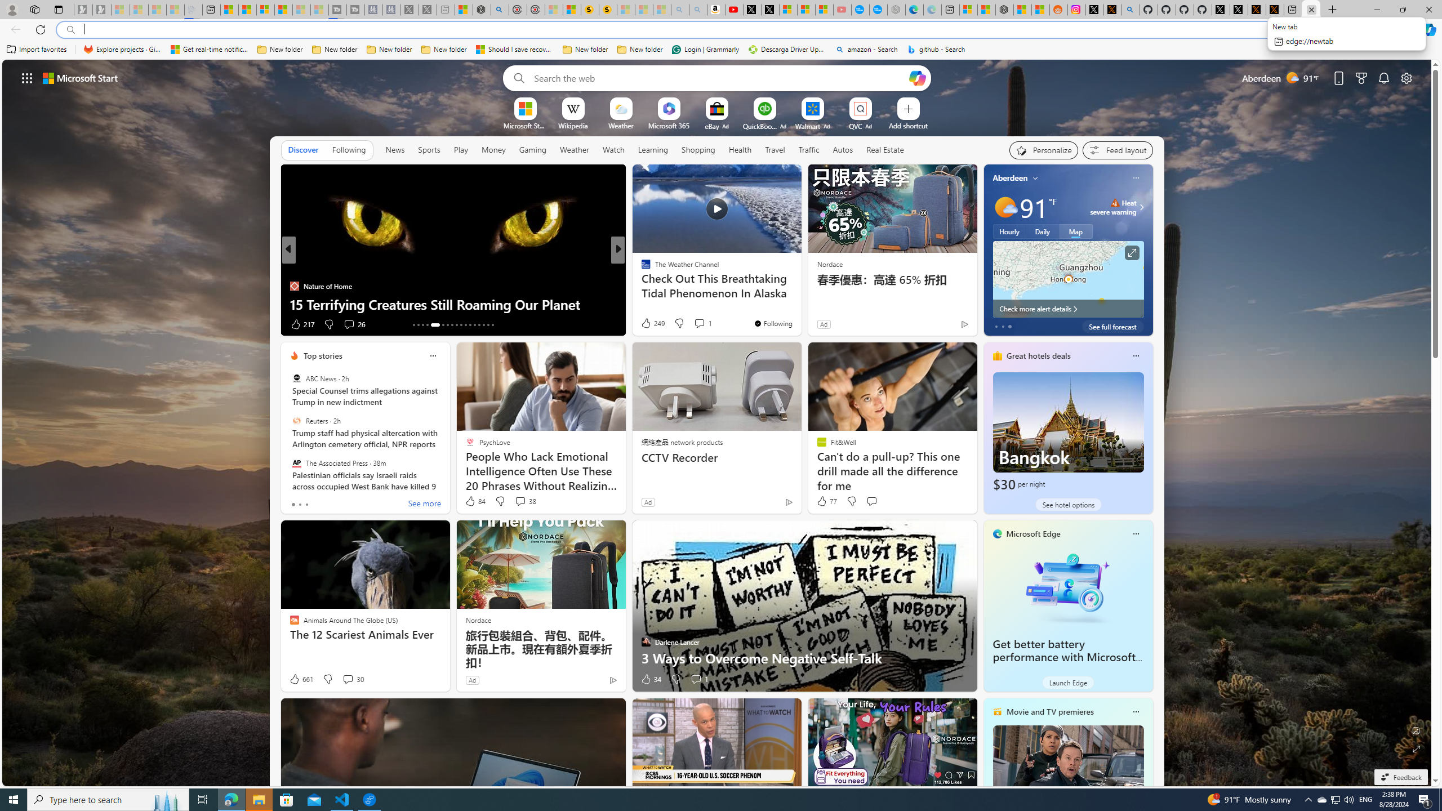 The height and width of the screenshot is (811, 1442). Describe the element at coordinates (452, 325) in the screenshot. I see `AutomationID: tab-20` at that location.